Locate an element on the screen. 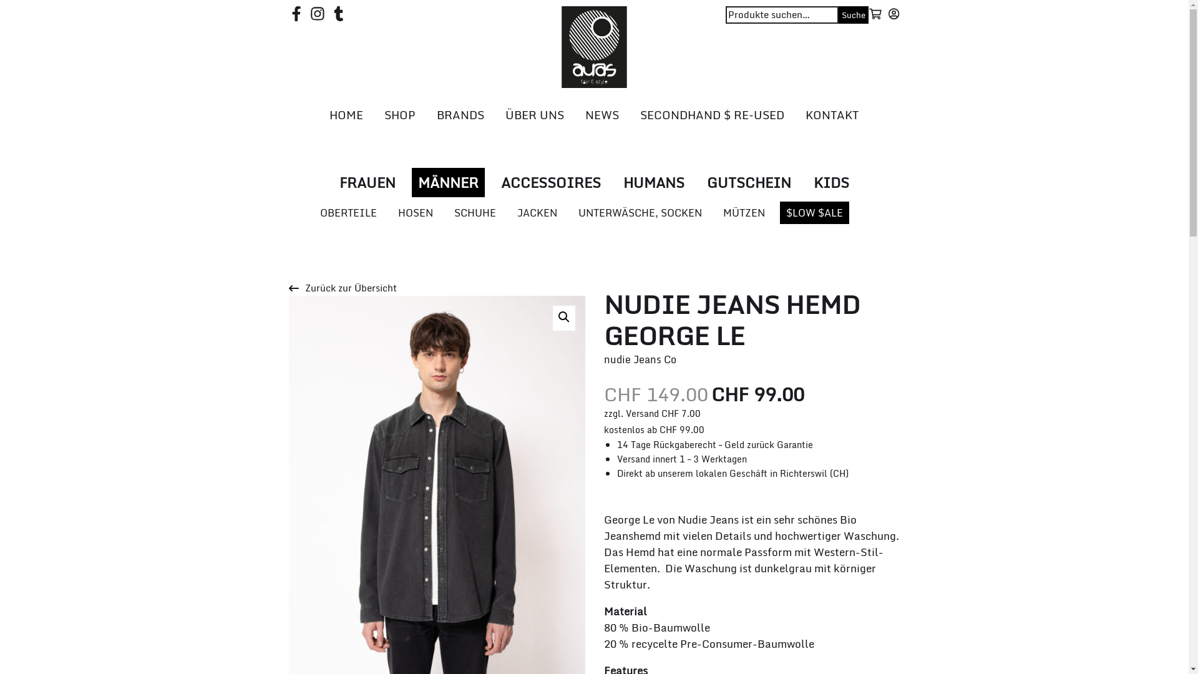 This screenshot has width=1198, height=674. HUMANS is located at coordinates (654, 182).